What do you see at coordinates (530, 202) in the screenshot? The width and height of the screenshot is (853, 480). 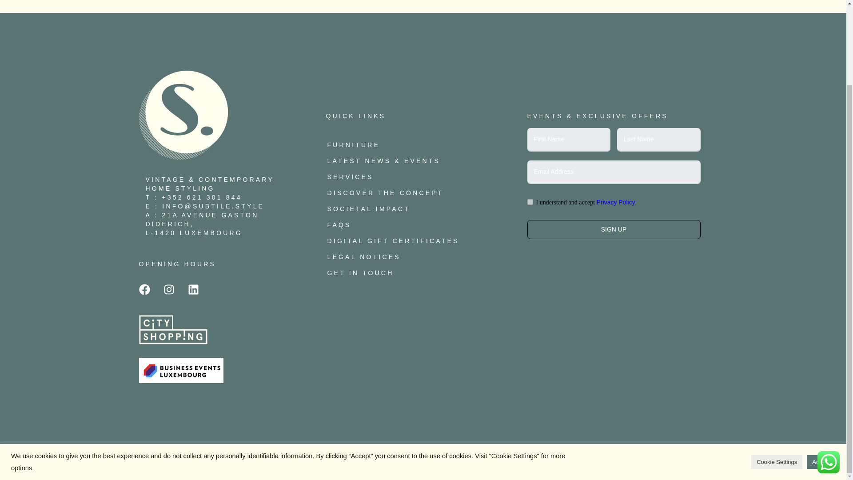 I see `on` at bounding box center [530, 202].